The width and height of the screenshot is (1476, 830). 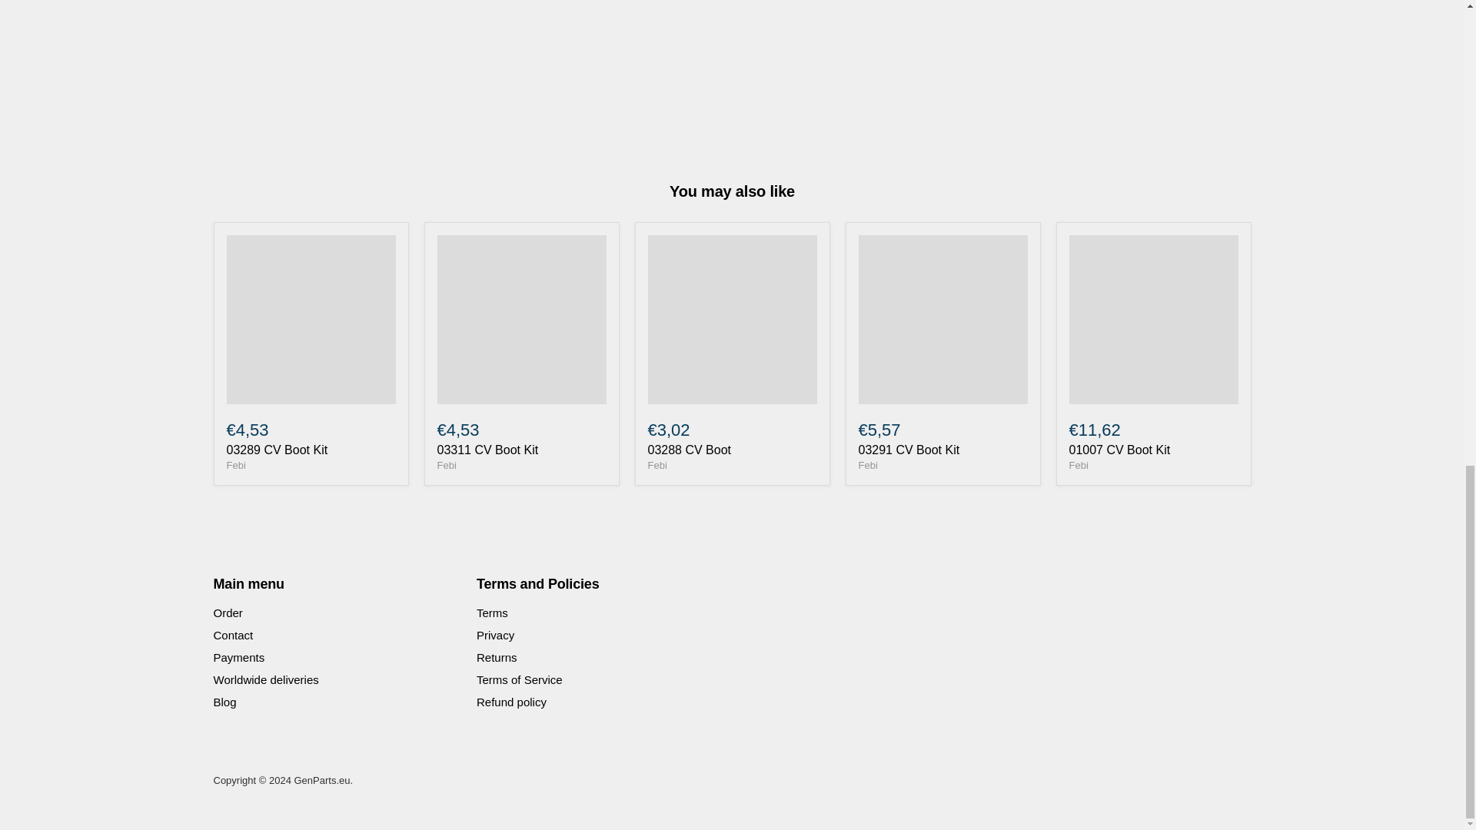 I want to click on Febi, so click(x=657, y=466).